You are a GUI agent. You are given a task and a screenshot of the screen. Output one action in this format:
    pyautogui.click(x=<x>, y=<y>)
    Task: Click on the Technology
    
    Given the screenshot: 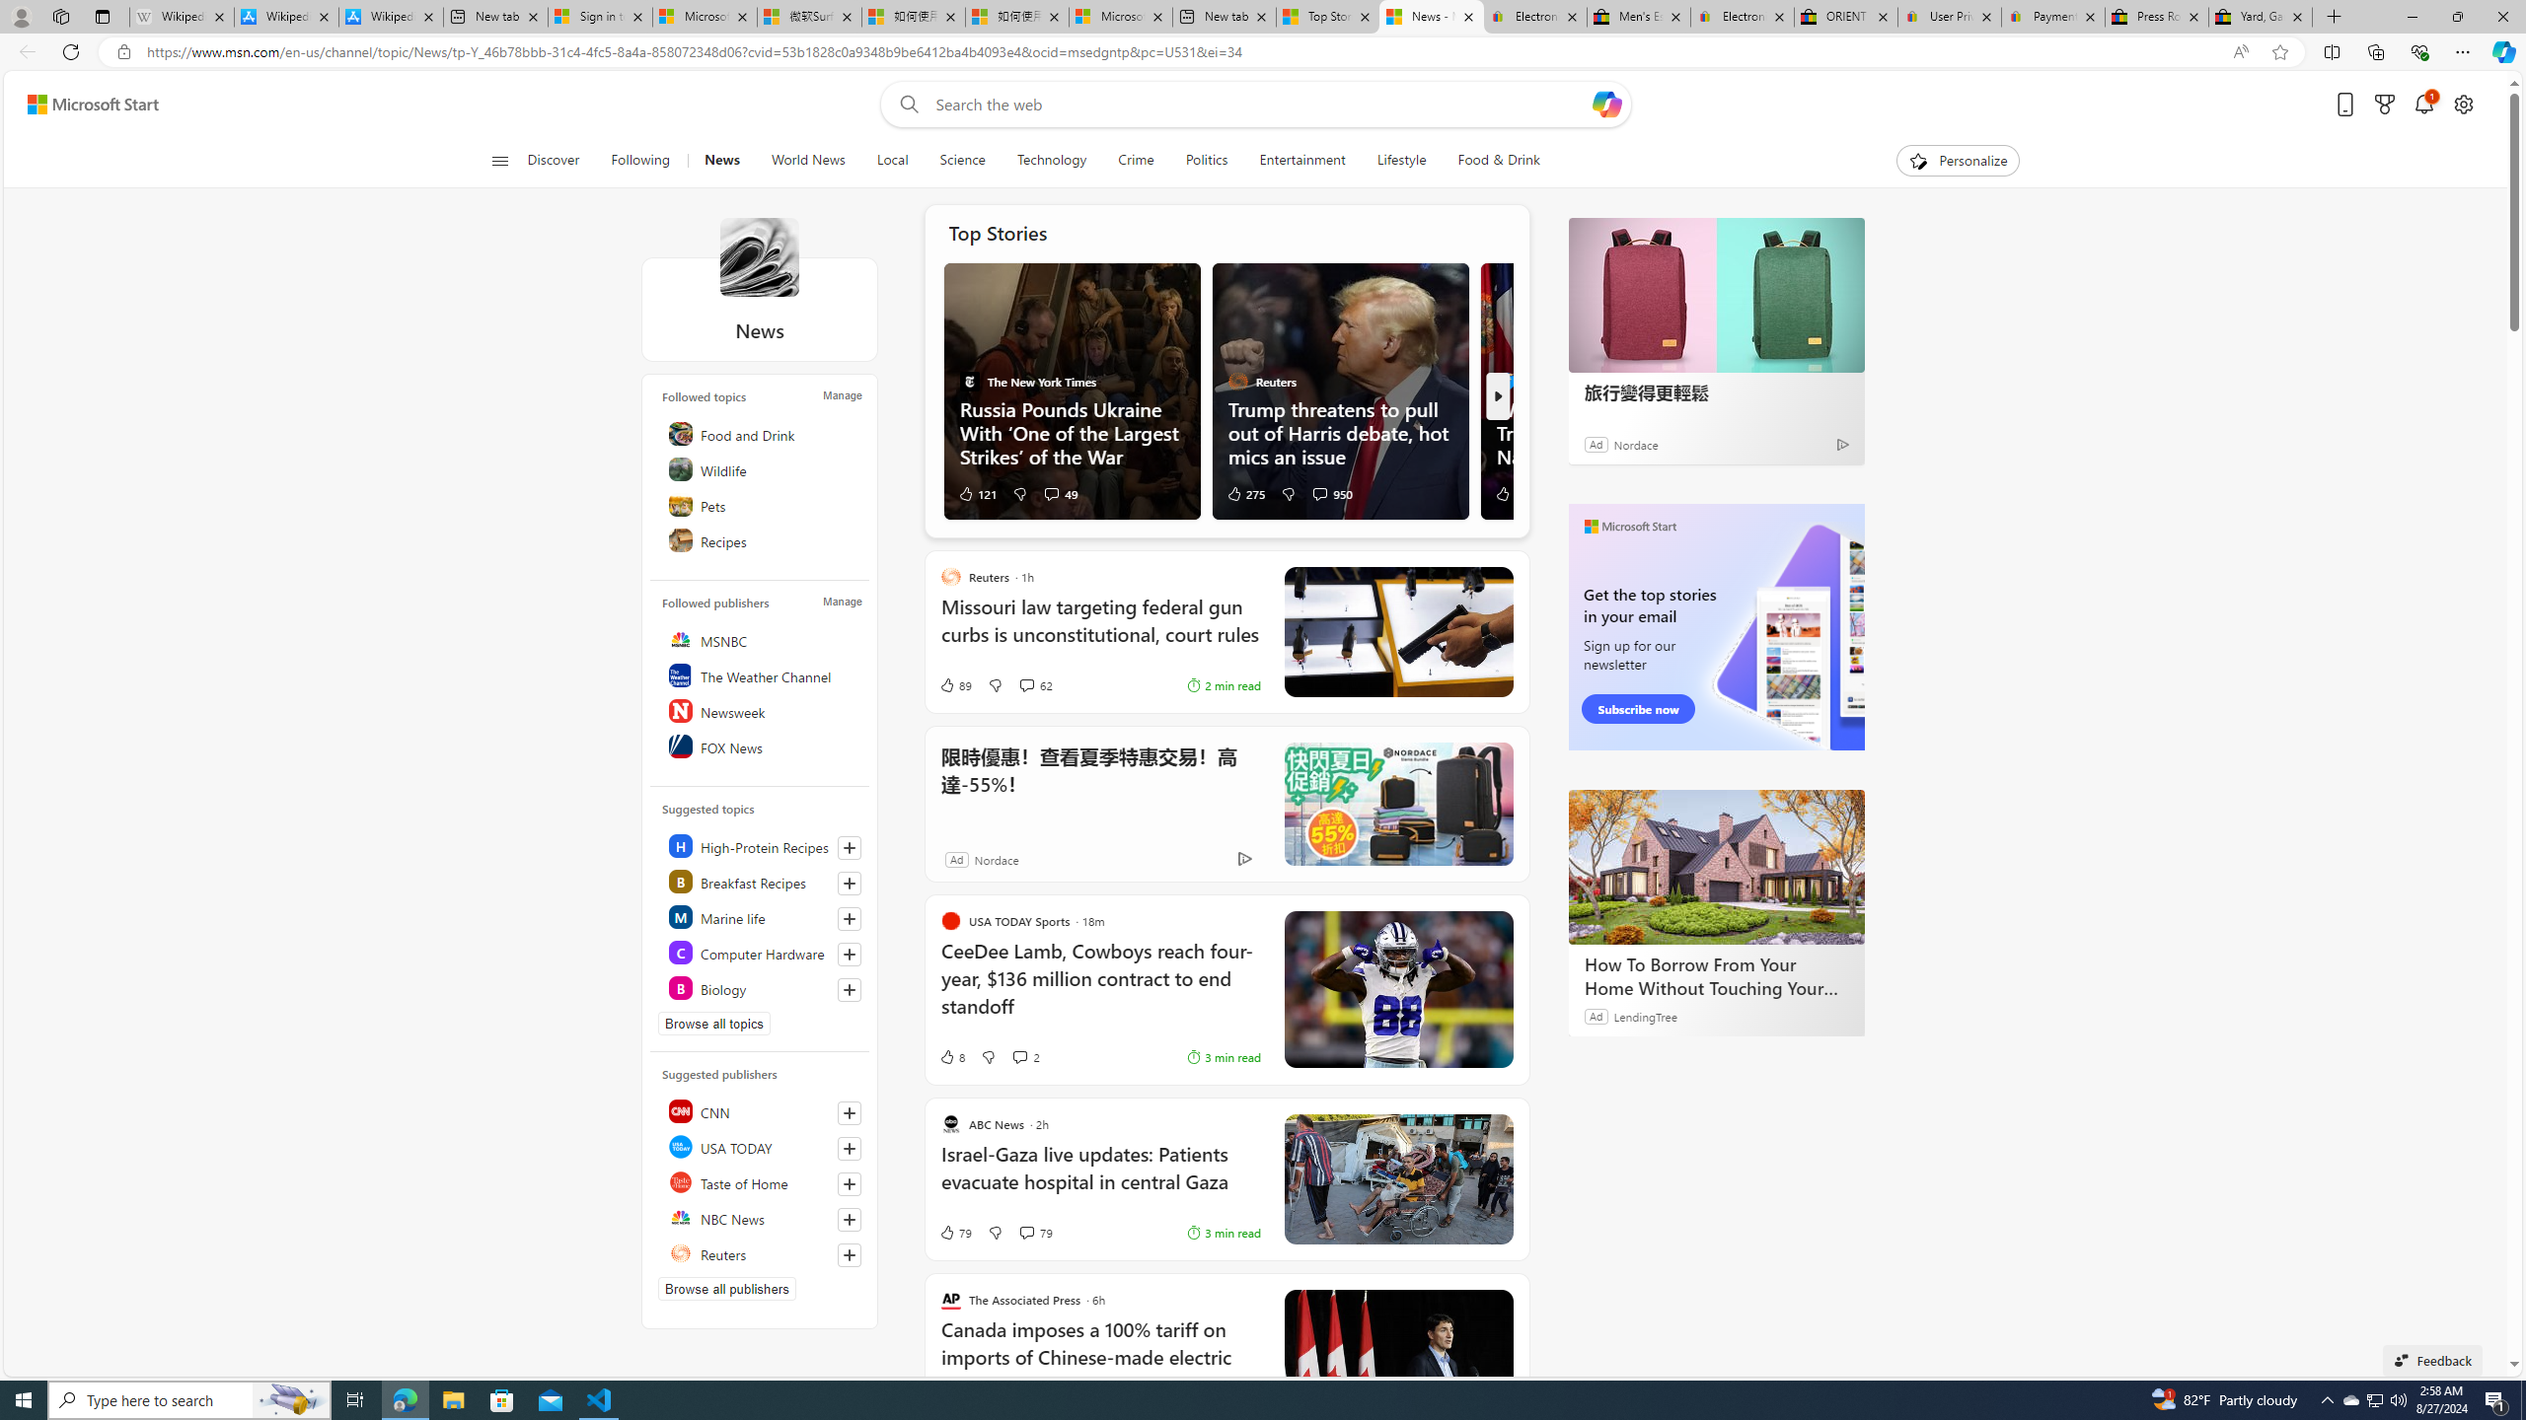 What is the action you would take?
    pyautogui.click(x=1052, y=161)
    